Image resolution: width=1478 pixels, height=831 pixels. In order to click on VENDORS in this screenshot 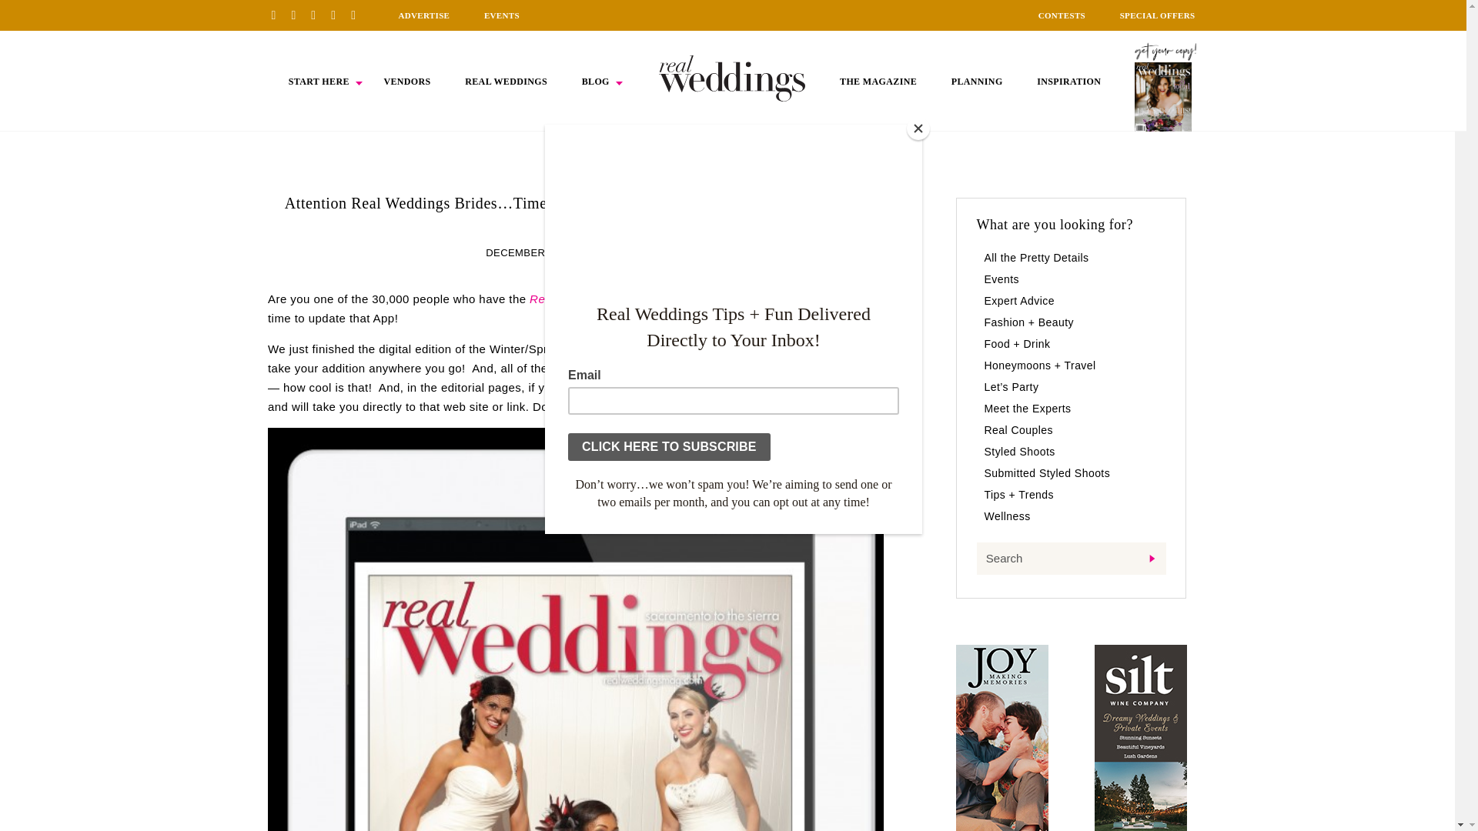, I will do `click(406, 82)`.